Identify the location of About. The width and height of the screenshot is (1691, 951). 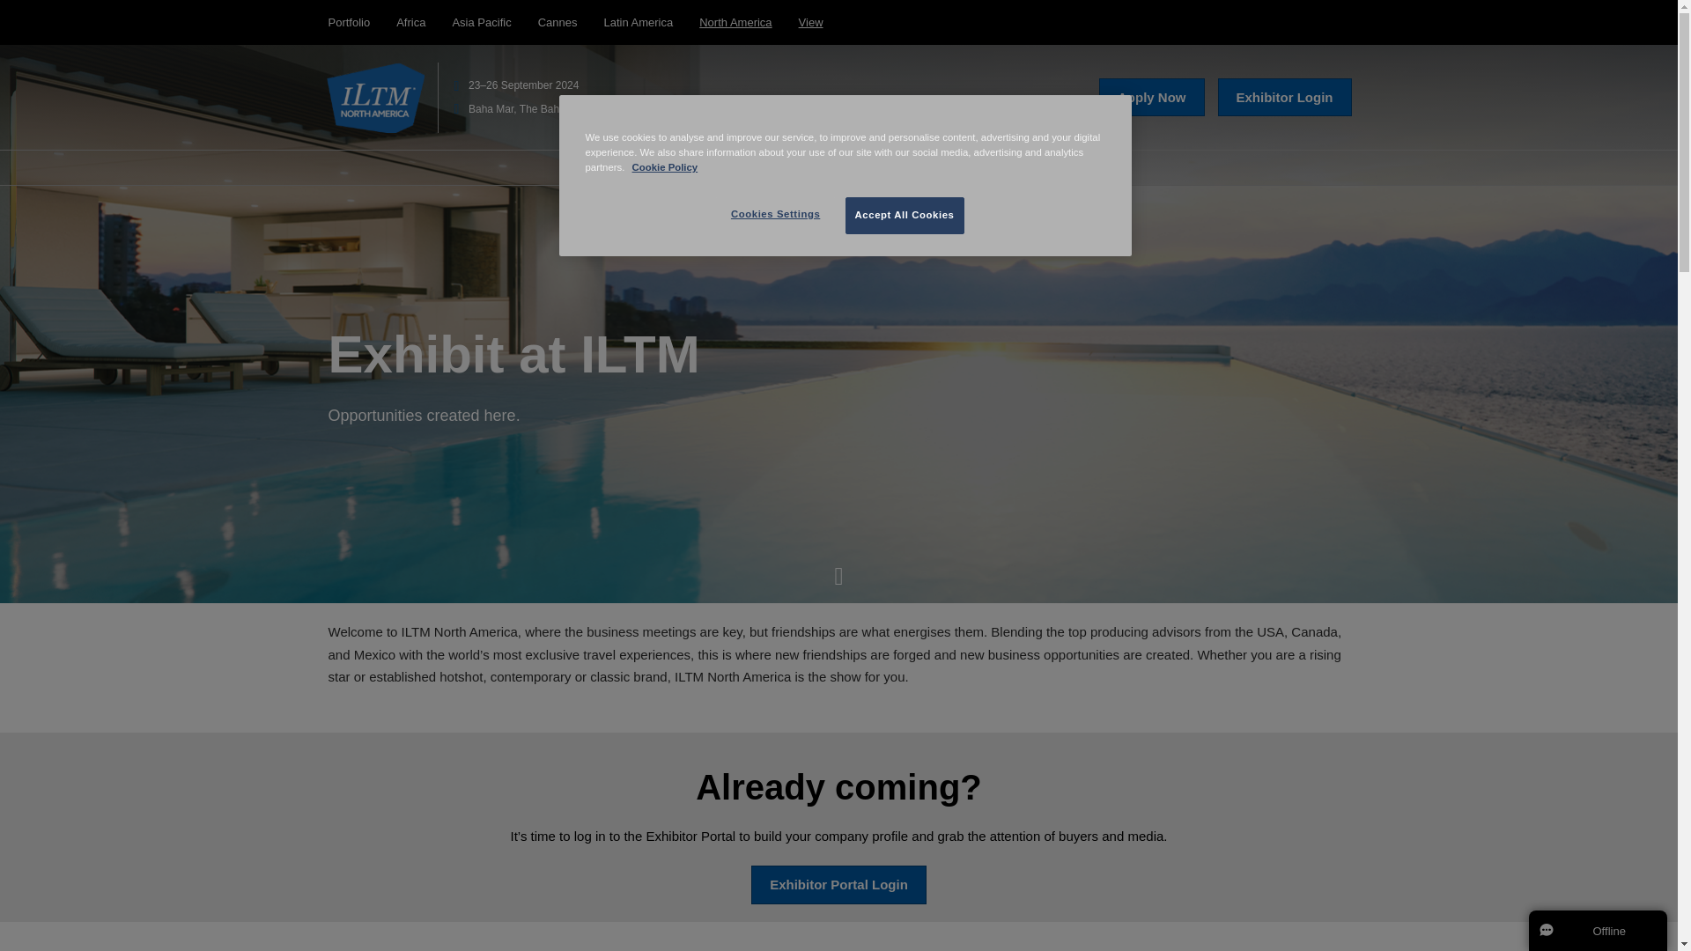
(631, 166).